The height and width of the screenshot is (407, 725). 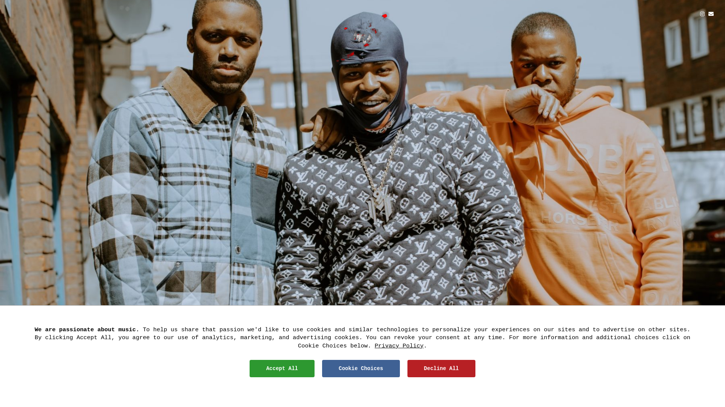 I want to click on Decline All, so click(x=441, y=369).